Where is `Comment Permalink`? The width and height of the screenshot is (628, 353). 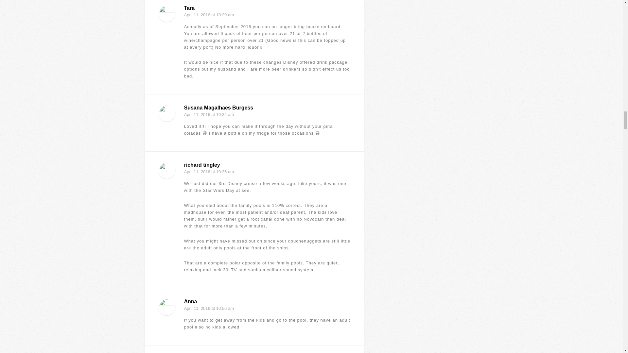
Comment Permalink is located at coordinates (347, 276).